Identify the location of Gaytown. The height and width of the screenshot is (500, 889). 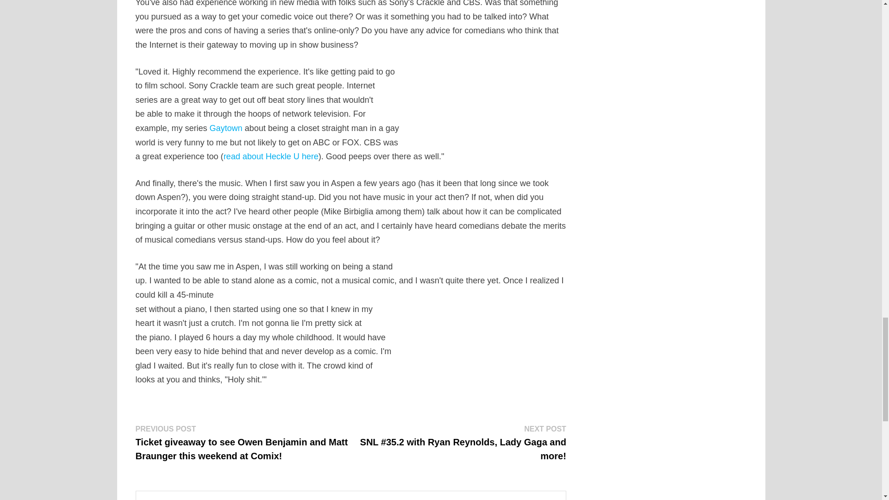
(226, 128).